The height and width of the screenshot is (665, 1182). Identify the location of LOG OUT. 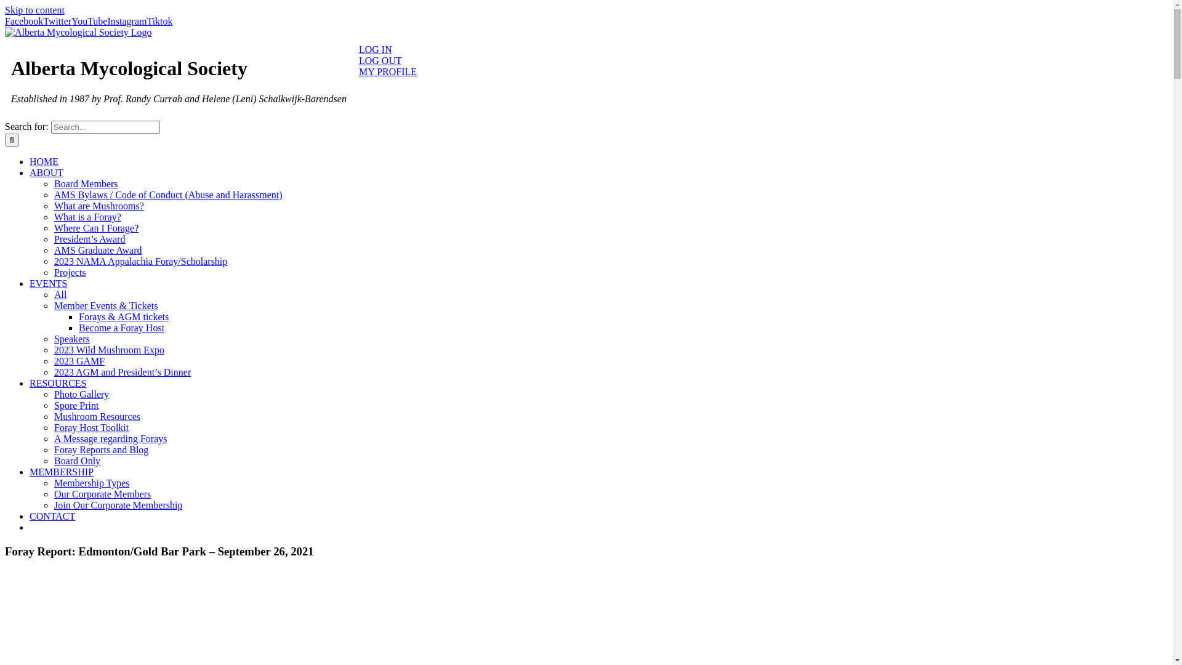
(380, 60).